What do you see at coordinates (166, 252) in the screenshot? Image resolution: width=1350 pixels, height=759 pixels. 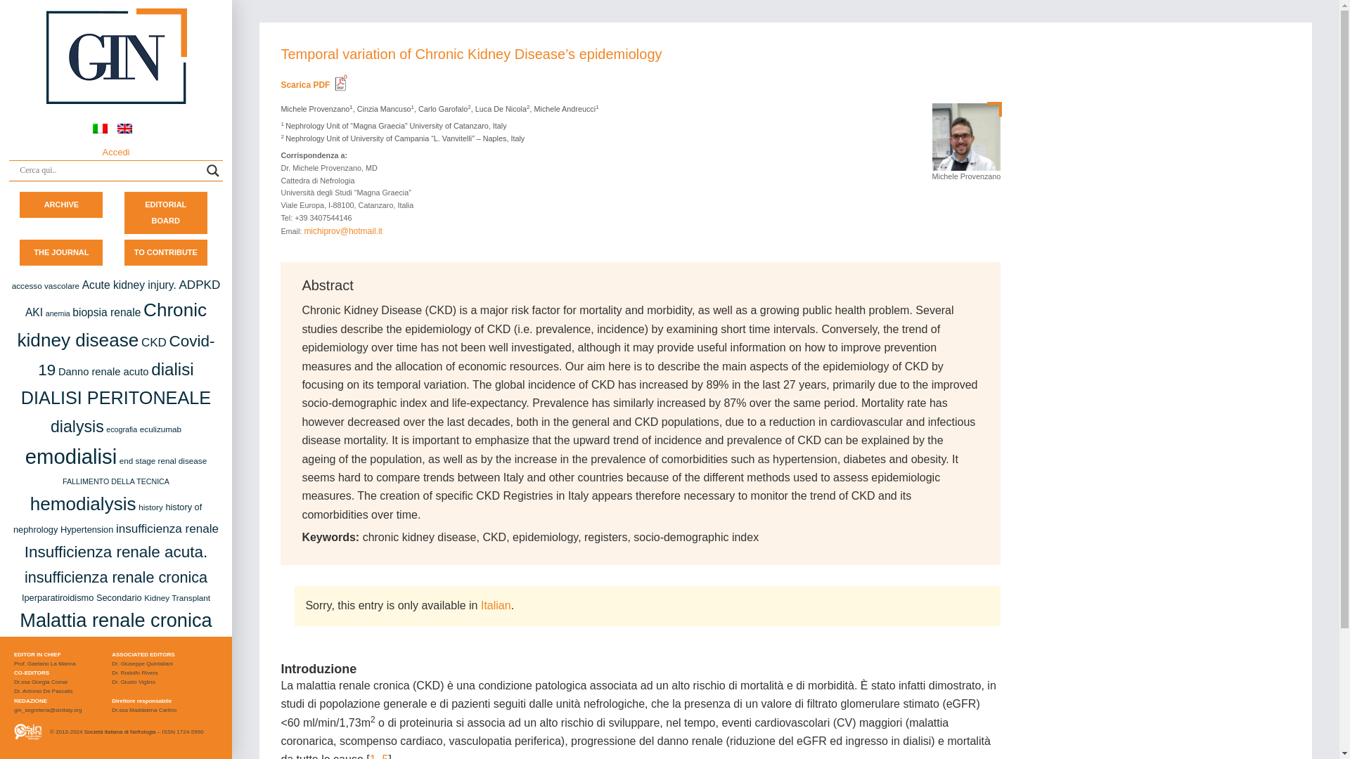 I see `TO CONTRIBUTE` at bounding box center [166, 252].